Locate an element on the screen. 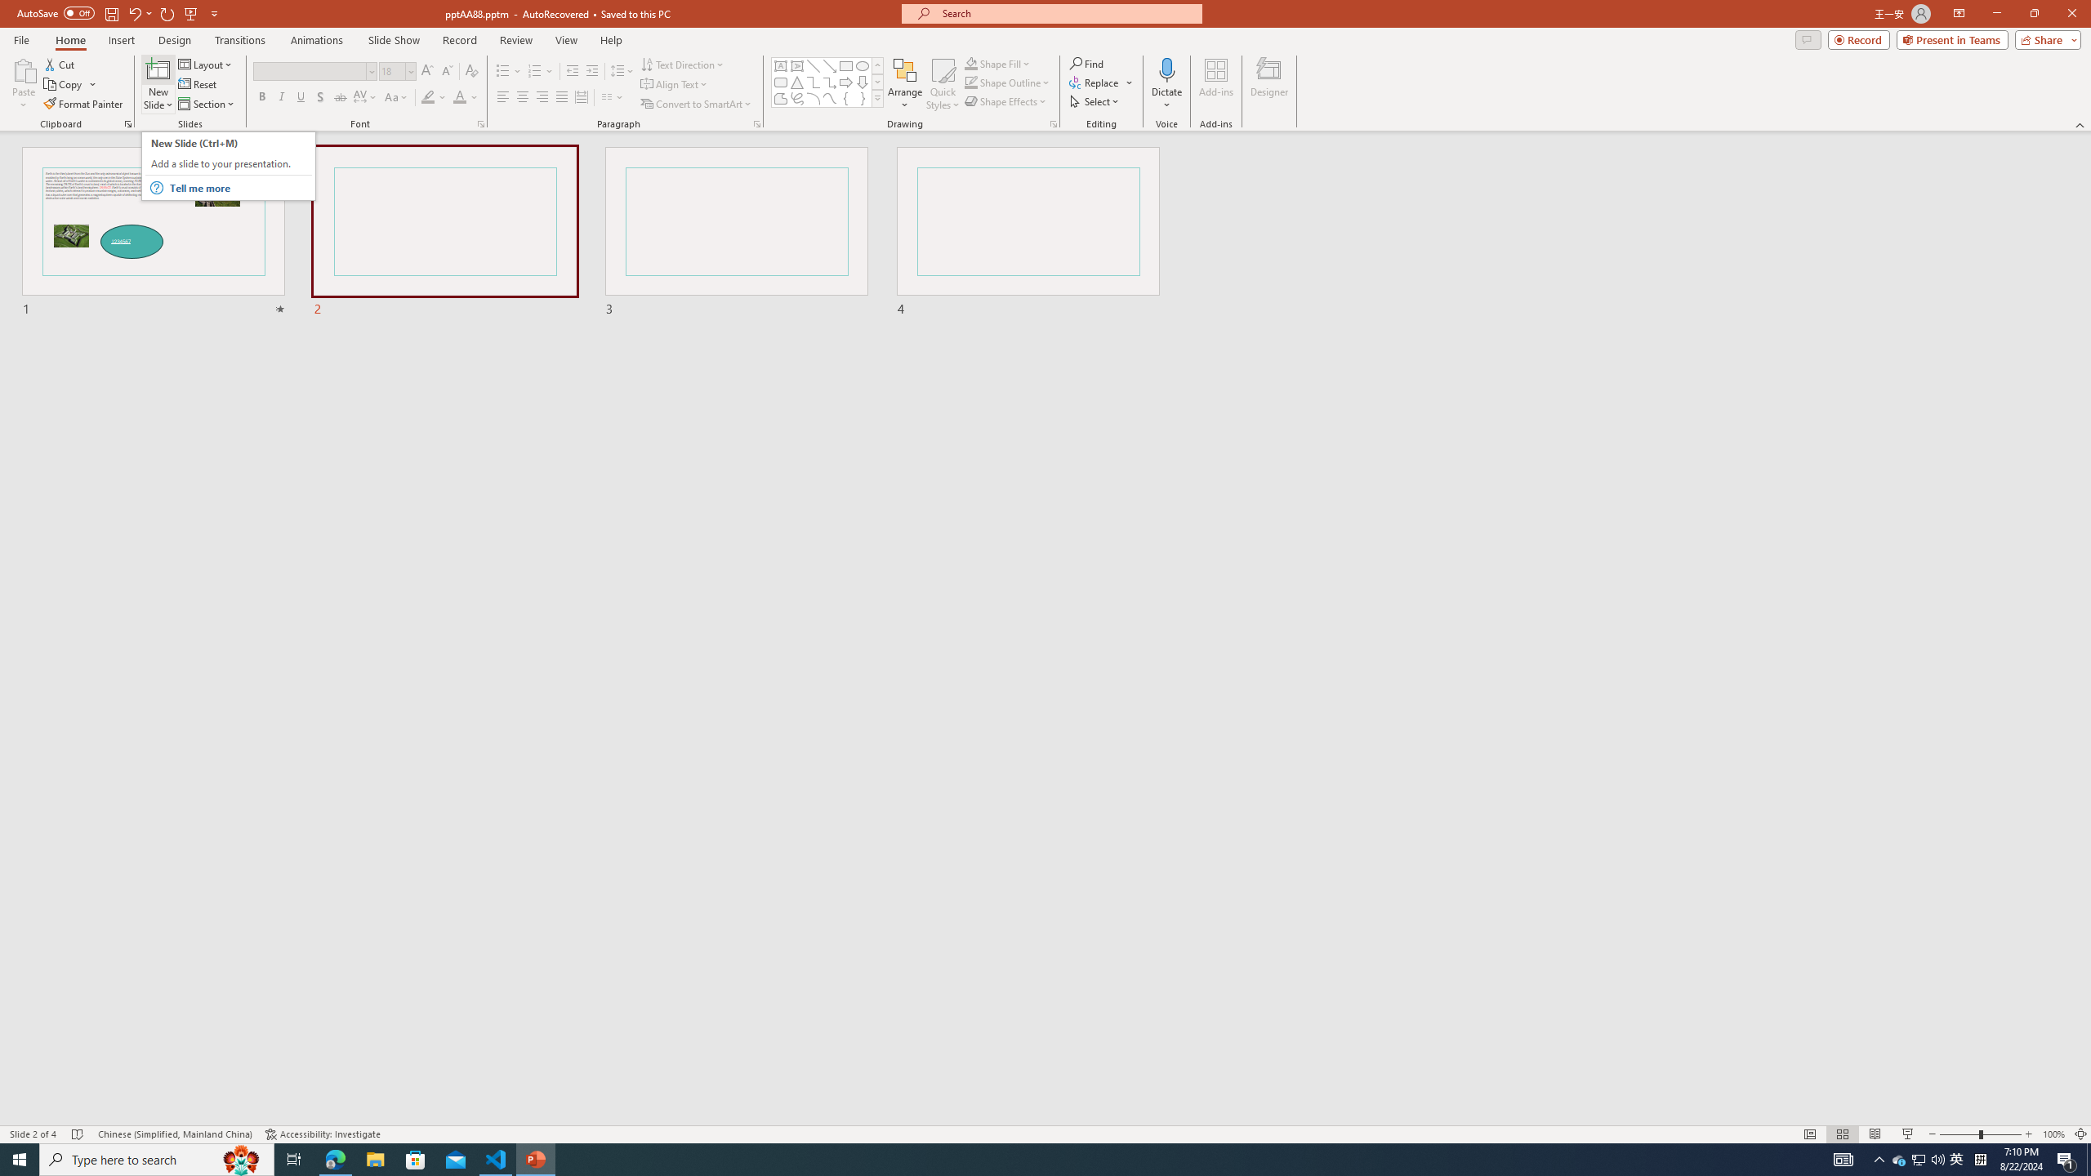 This screenshot has height=1176, width=2091. Text Box is located at coordinates (781, 65).